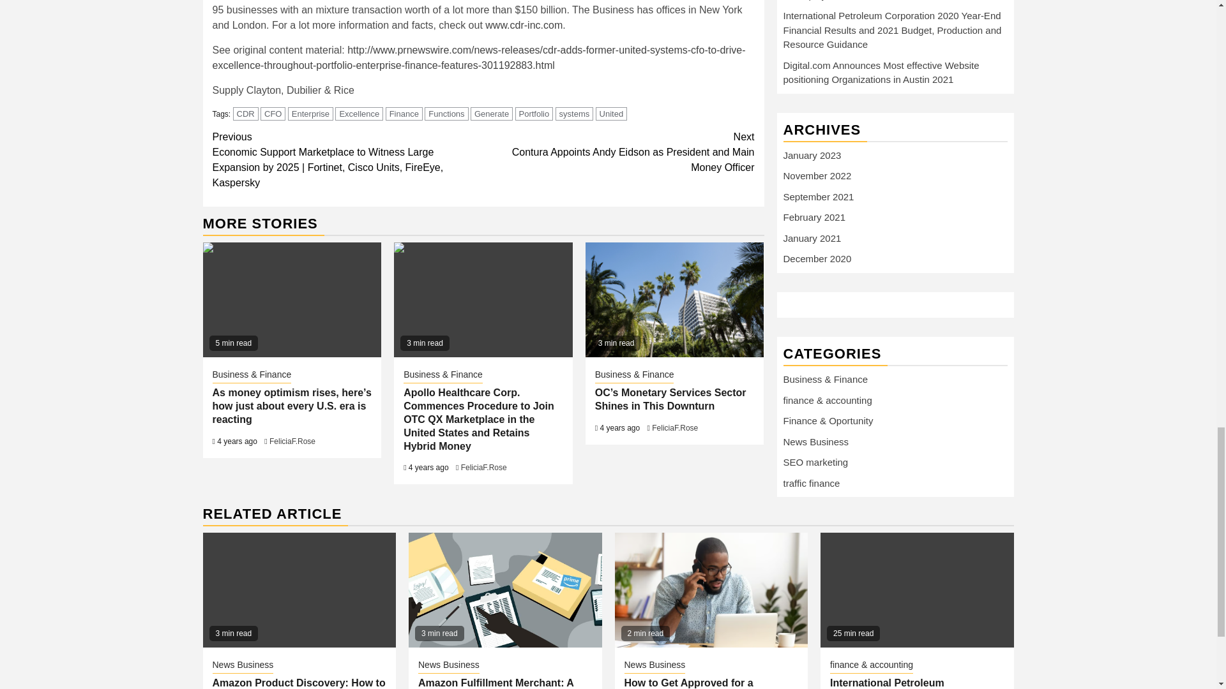 The width and height of the screenshot is (1226, 689). Describe the element at coordinates (492, 114) in the screenshot. I see `Generate` at that location.